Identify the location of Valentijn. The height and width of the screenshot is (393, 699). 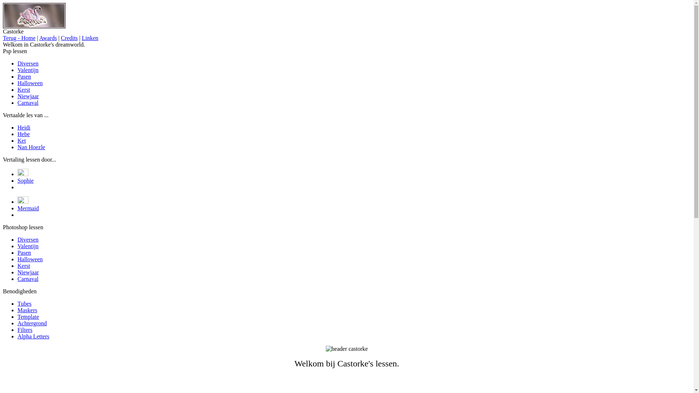
(28, 70).